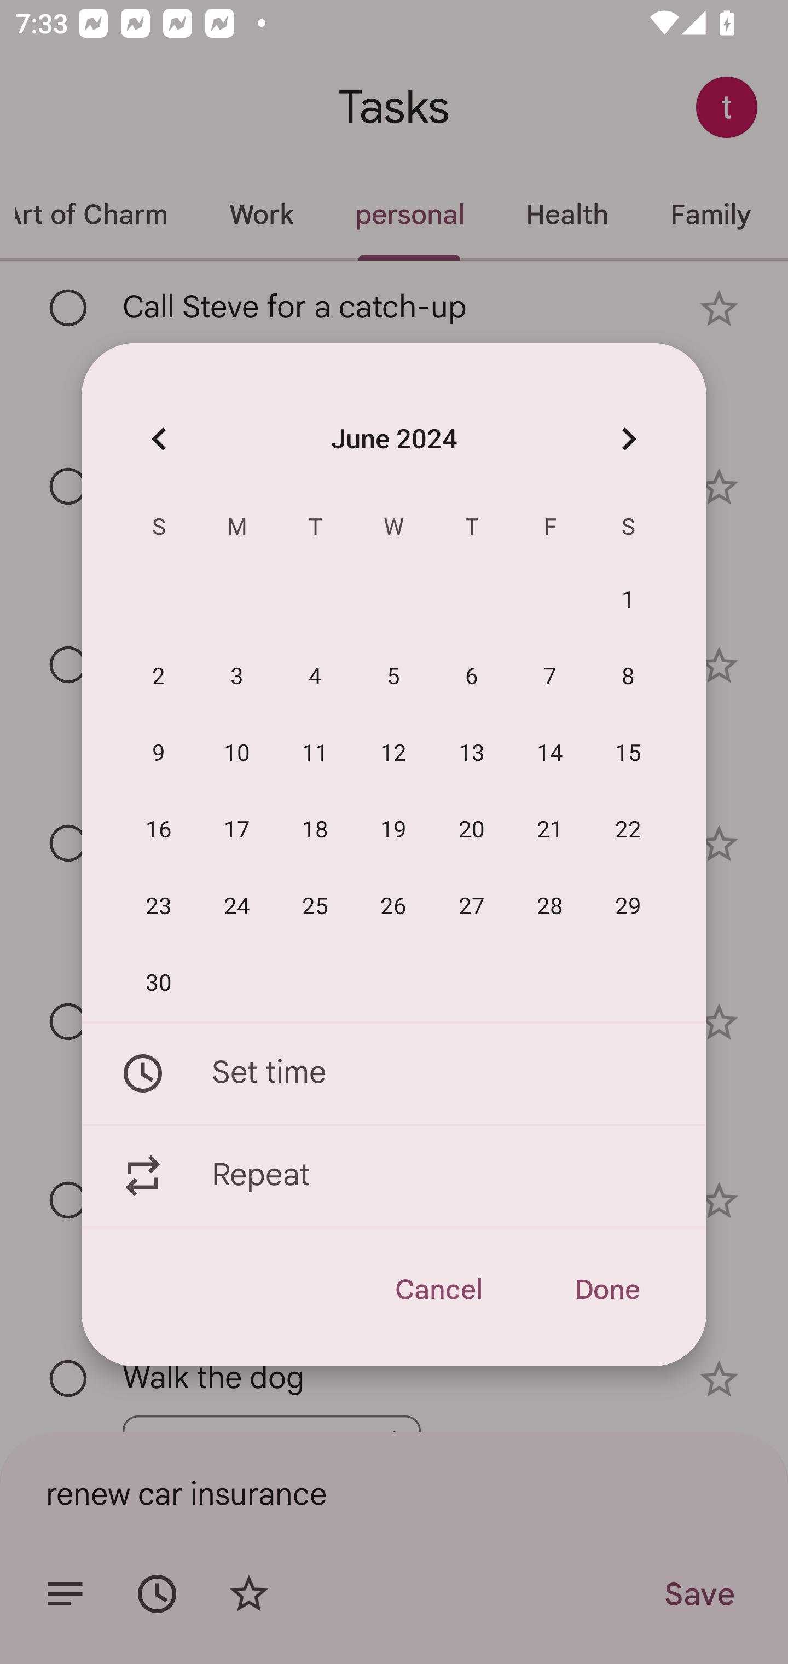  I want to click on 17 17 June 2024, so click(237, 830).